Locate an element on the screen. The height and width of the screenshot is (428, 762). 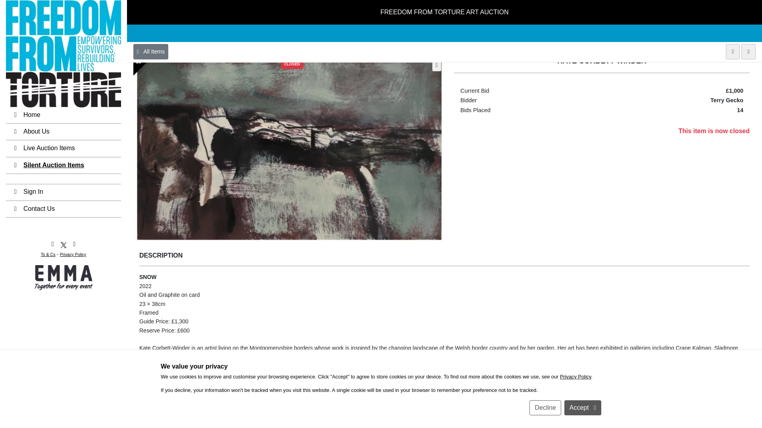
Decline is located at coordinates (545, 394).